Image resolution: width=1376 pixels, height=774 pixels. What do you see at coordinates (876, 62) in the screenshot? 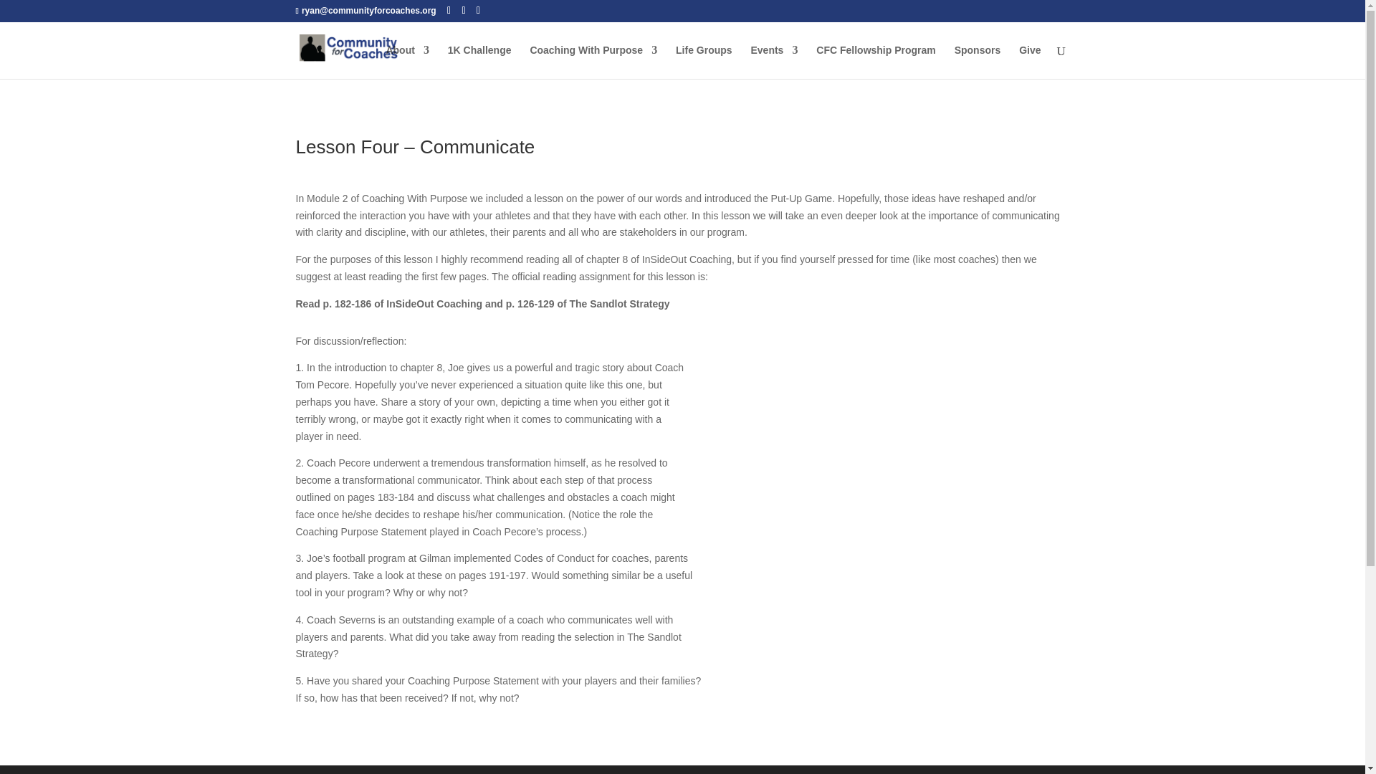
I see `CFC Fellowship Program` at bounding box center [876, 62].